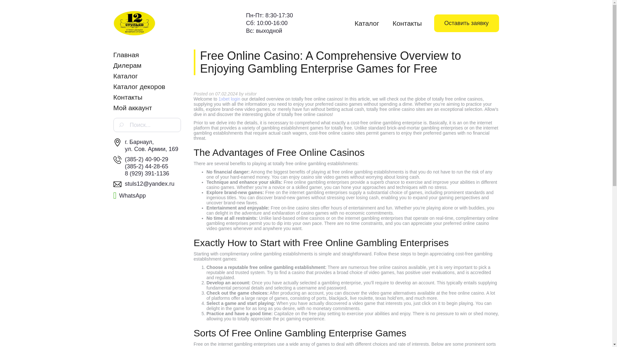 The height and width of the screenshot is (347, 617). I want to click on 1xbet login, so click(229, 99).